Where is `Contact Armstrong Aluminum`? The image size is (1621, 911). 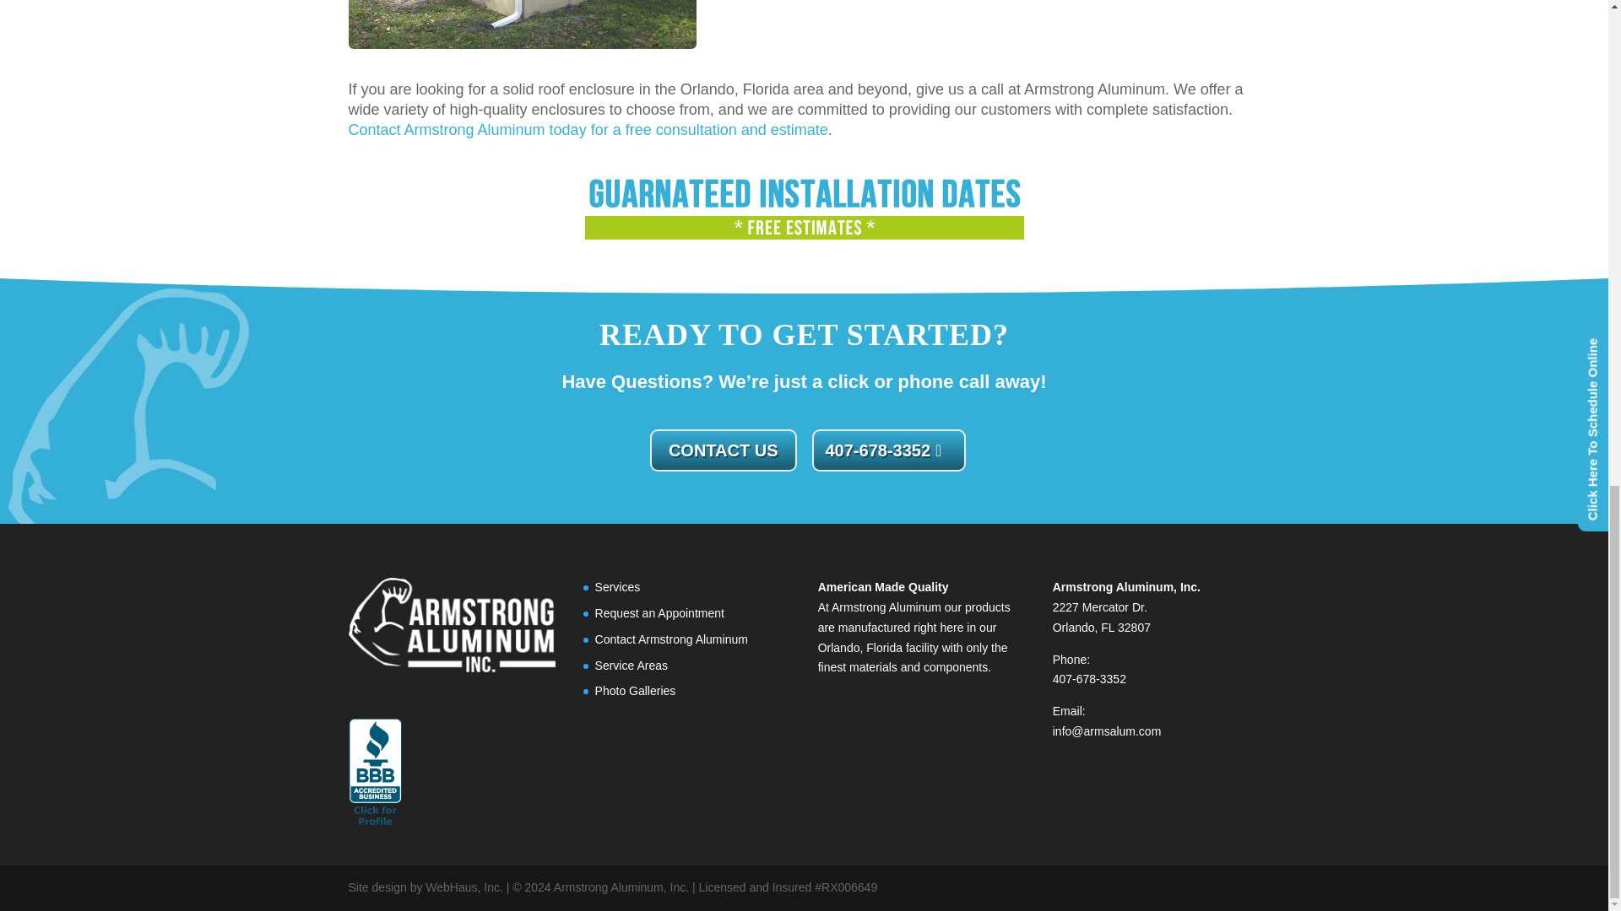 Contact Armstrong Aluminum is located at coordinates (670, 639).